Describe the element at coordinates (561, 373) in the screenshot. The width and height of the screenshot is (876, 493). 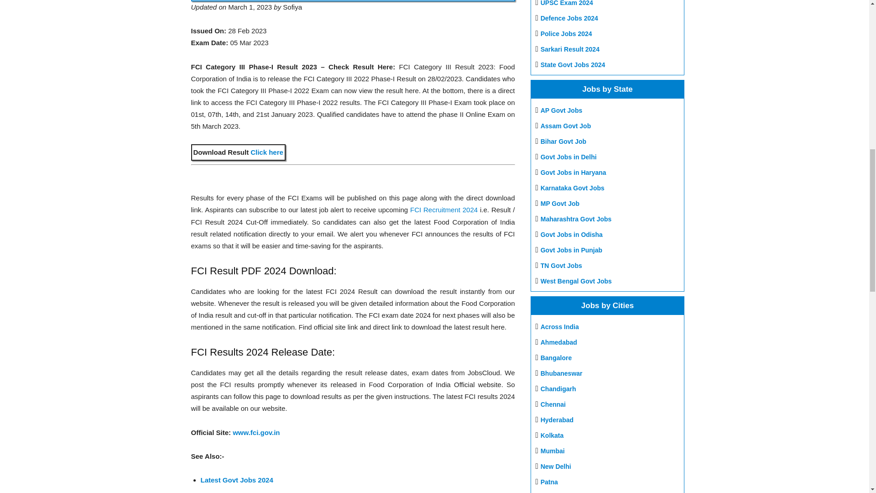
I see `Jobs in Bhubaneswar` at that location.